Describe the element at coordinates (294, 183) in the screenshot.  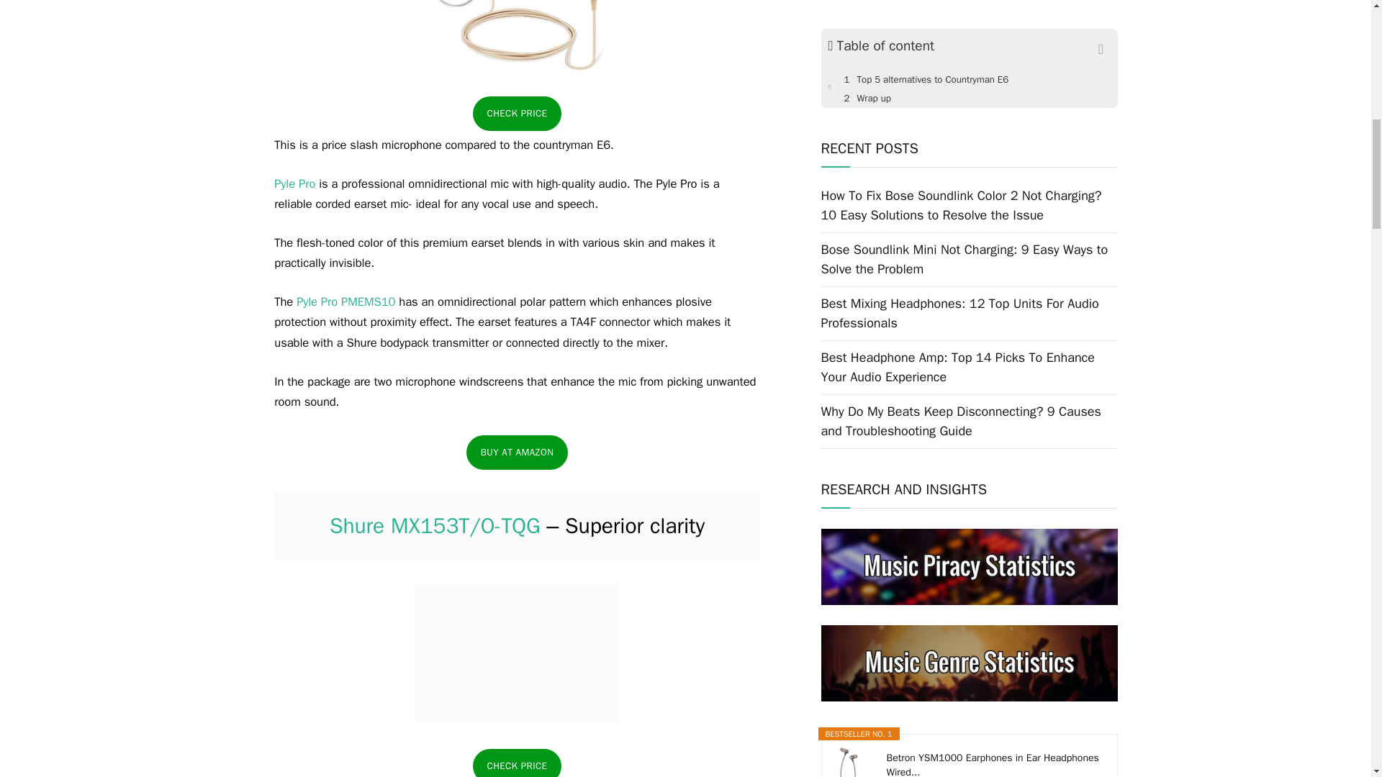
I see `Pyle Pro` at that location.